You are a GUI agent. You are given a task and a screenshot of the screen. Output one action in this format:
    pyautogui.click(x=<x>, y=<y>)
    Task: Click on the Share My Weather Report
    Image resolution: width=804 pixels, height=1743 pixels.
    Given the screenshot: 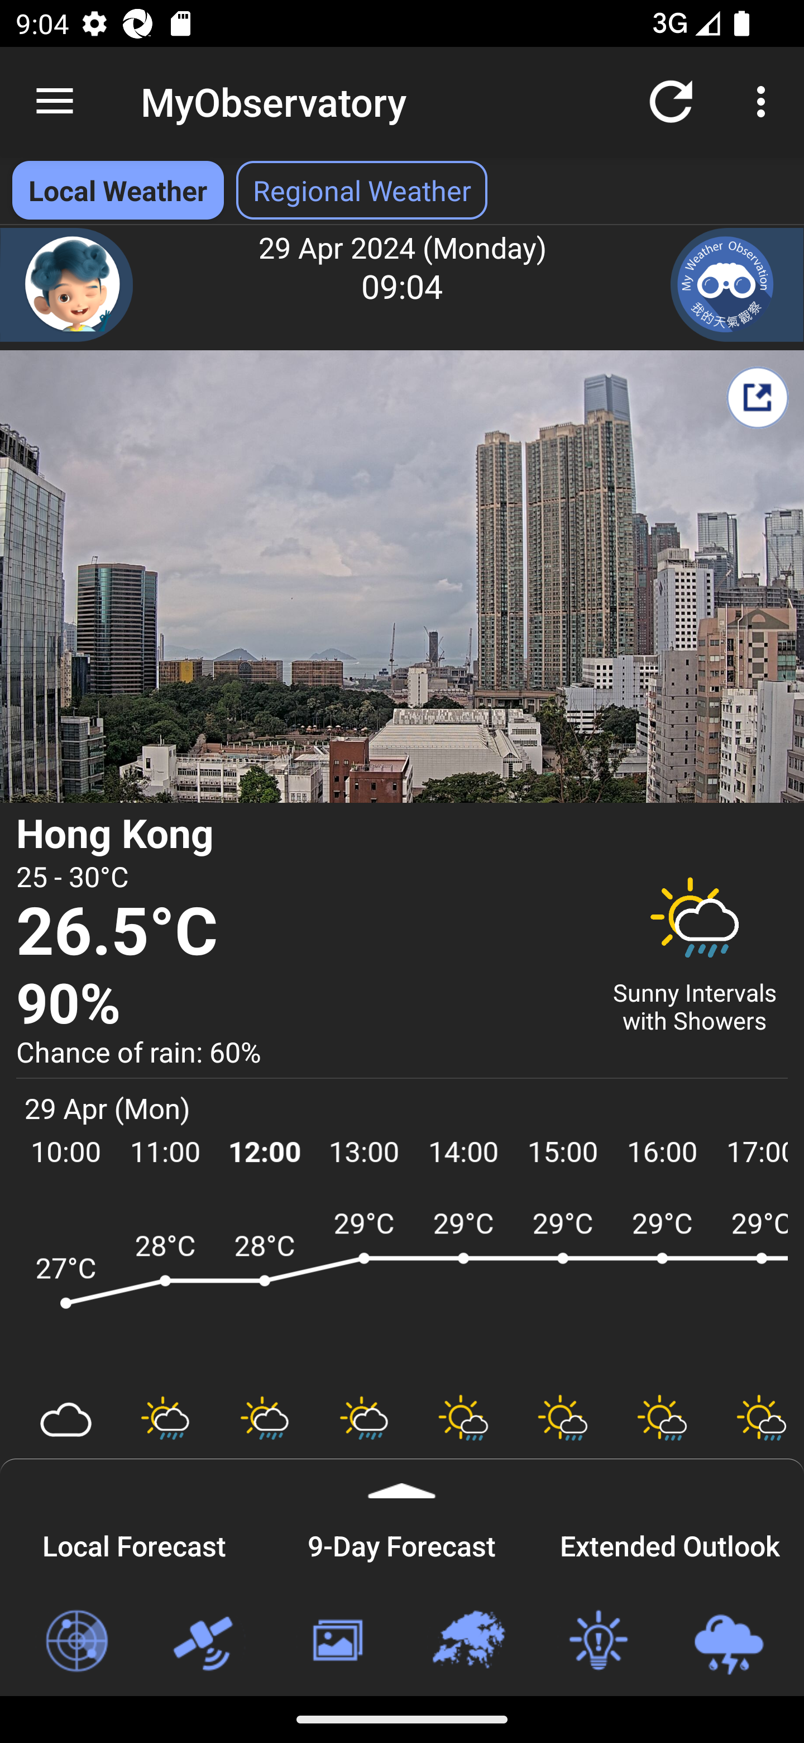 What is the action you would take?
    pyautogui.click(x=757, y=397)
    